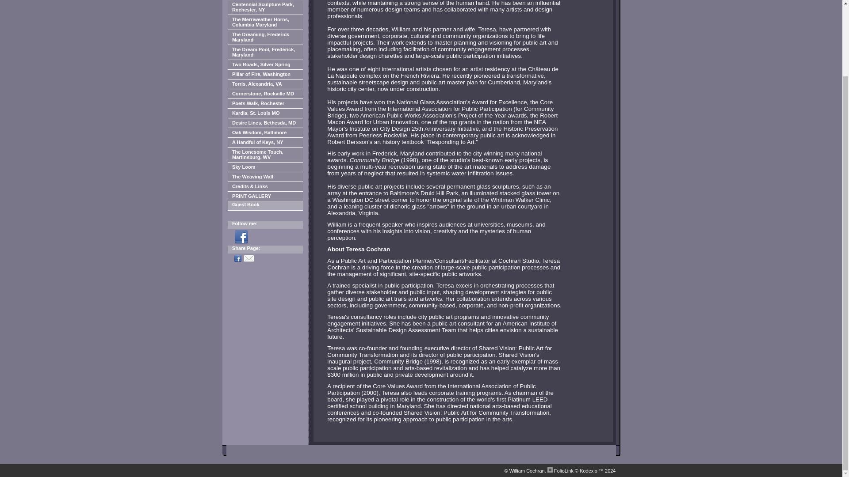 The width and height of the screenshot is (849, 477). I want to click on Two Roads, Silver Spring, so click(265, 64).